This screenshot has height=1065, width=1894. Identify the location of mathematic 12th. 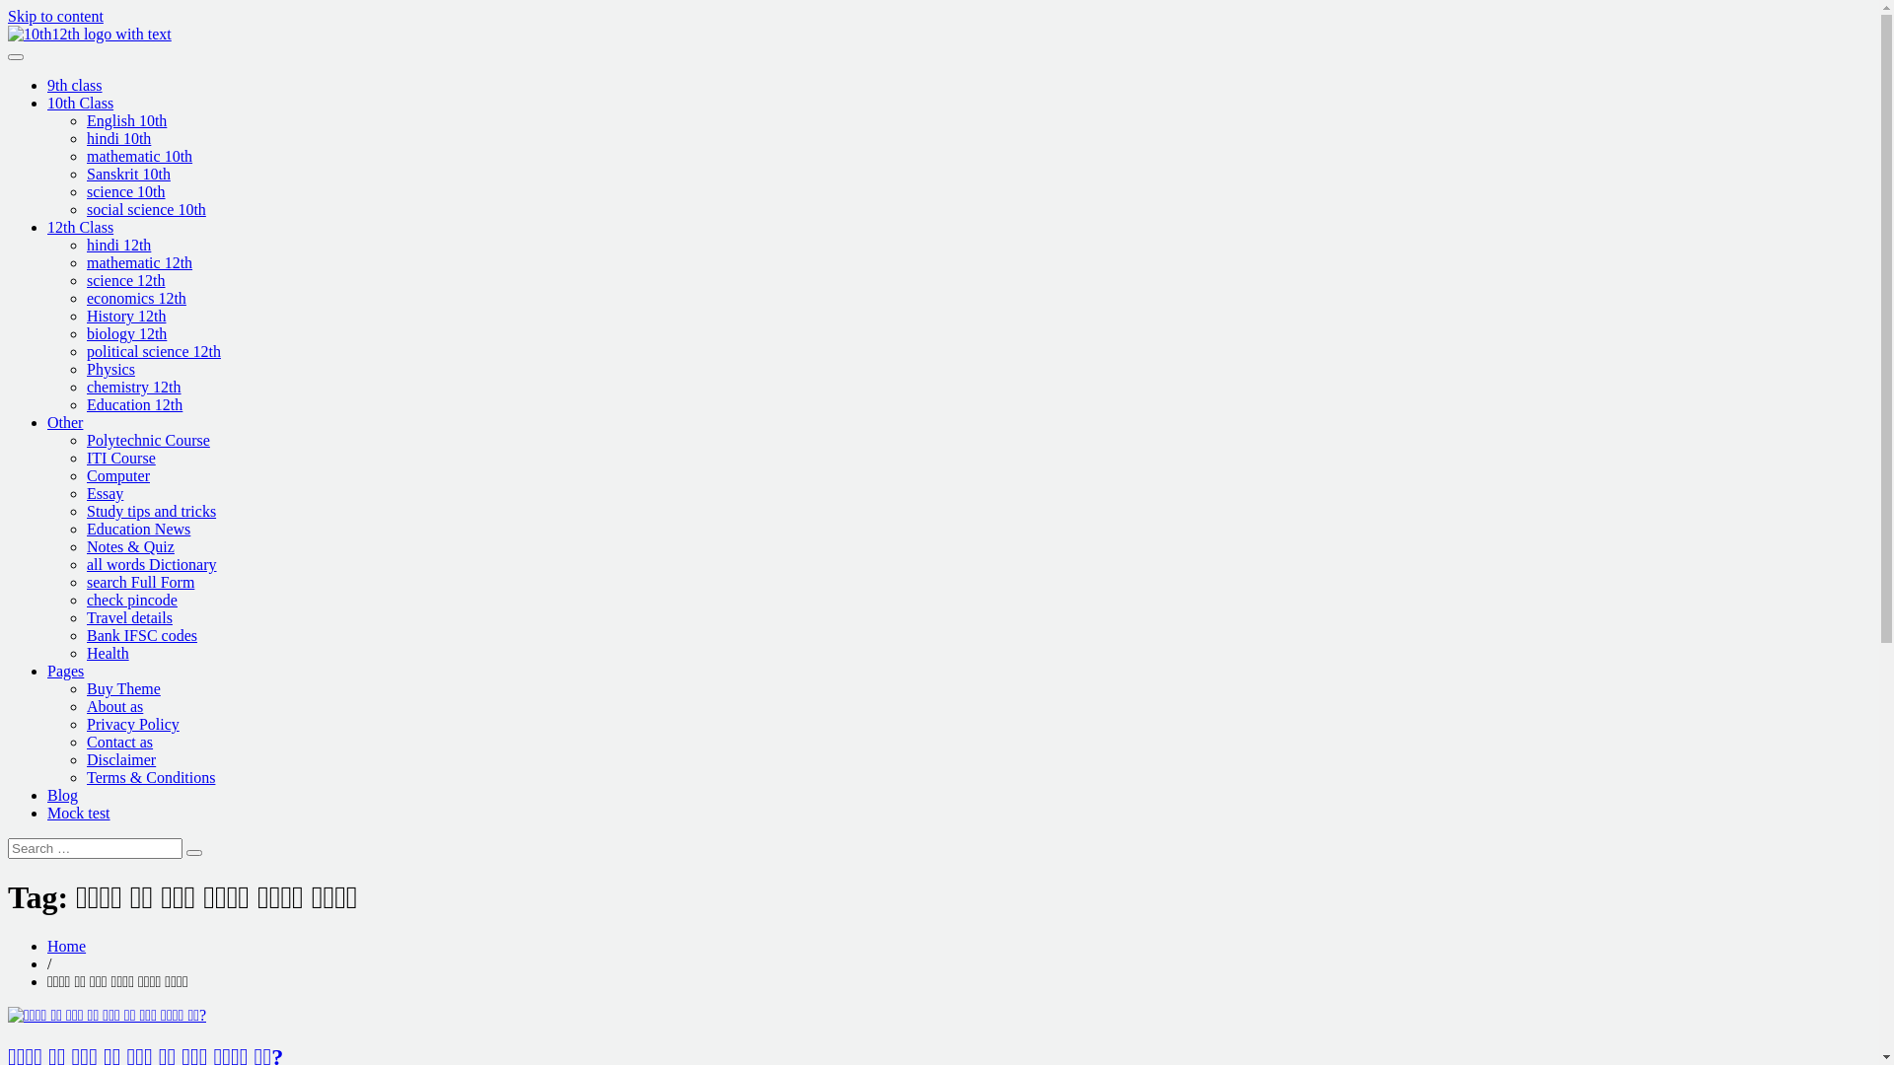
(140, 262).